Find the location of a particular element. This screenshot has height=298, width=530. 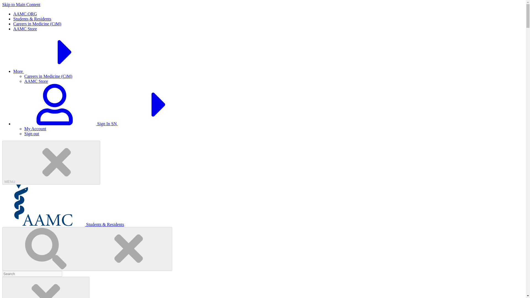

More is located at coordinates (60, 71).